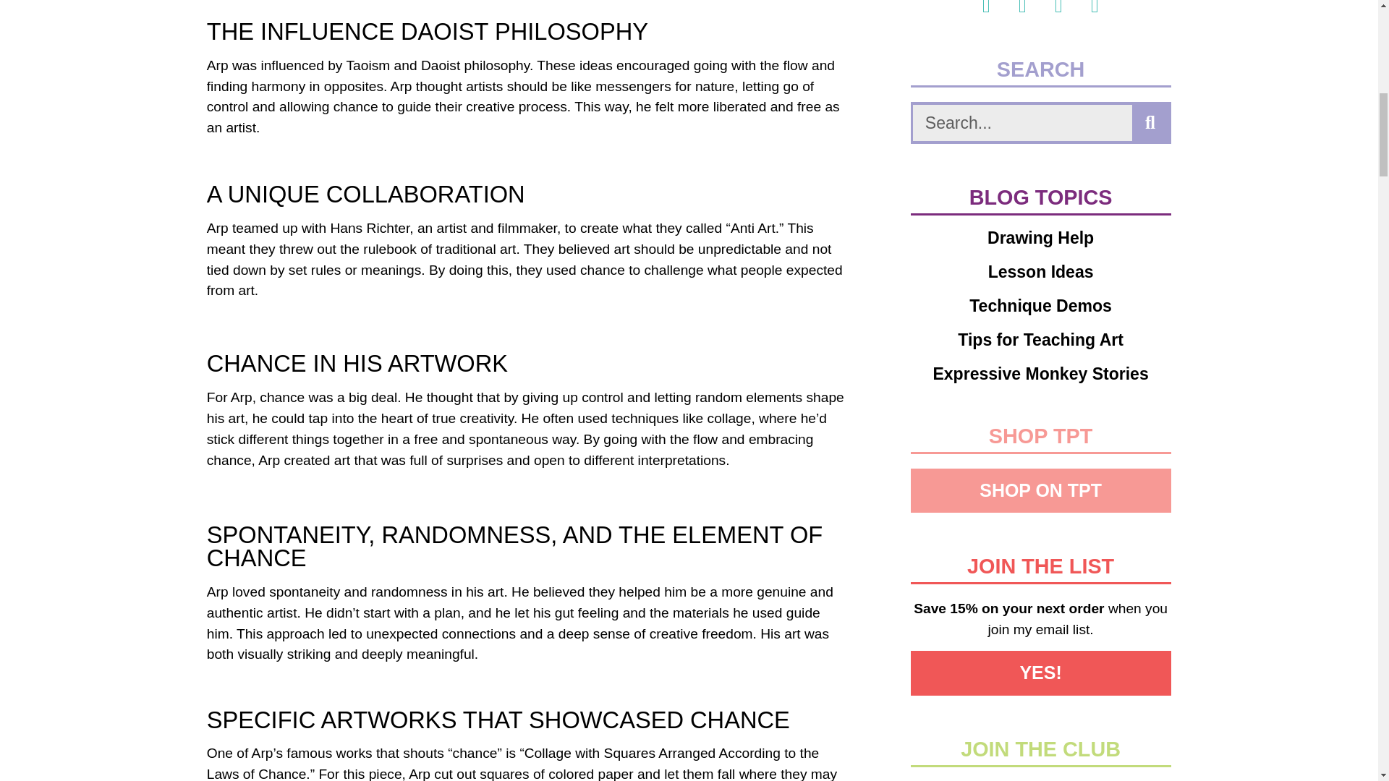 The image size is (1389, 781). I want to click on Technique Demos, so click(1040, 306).